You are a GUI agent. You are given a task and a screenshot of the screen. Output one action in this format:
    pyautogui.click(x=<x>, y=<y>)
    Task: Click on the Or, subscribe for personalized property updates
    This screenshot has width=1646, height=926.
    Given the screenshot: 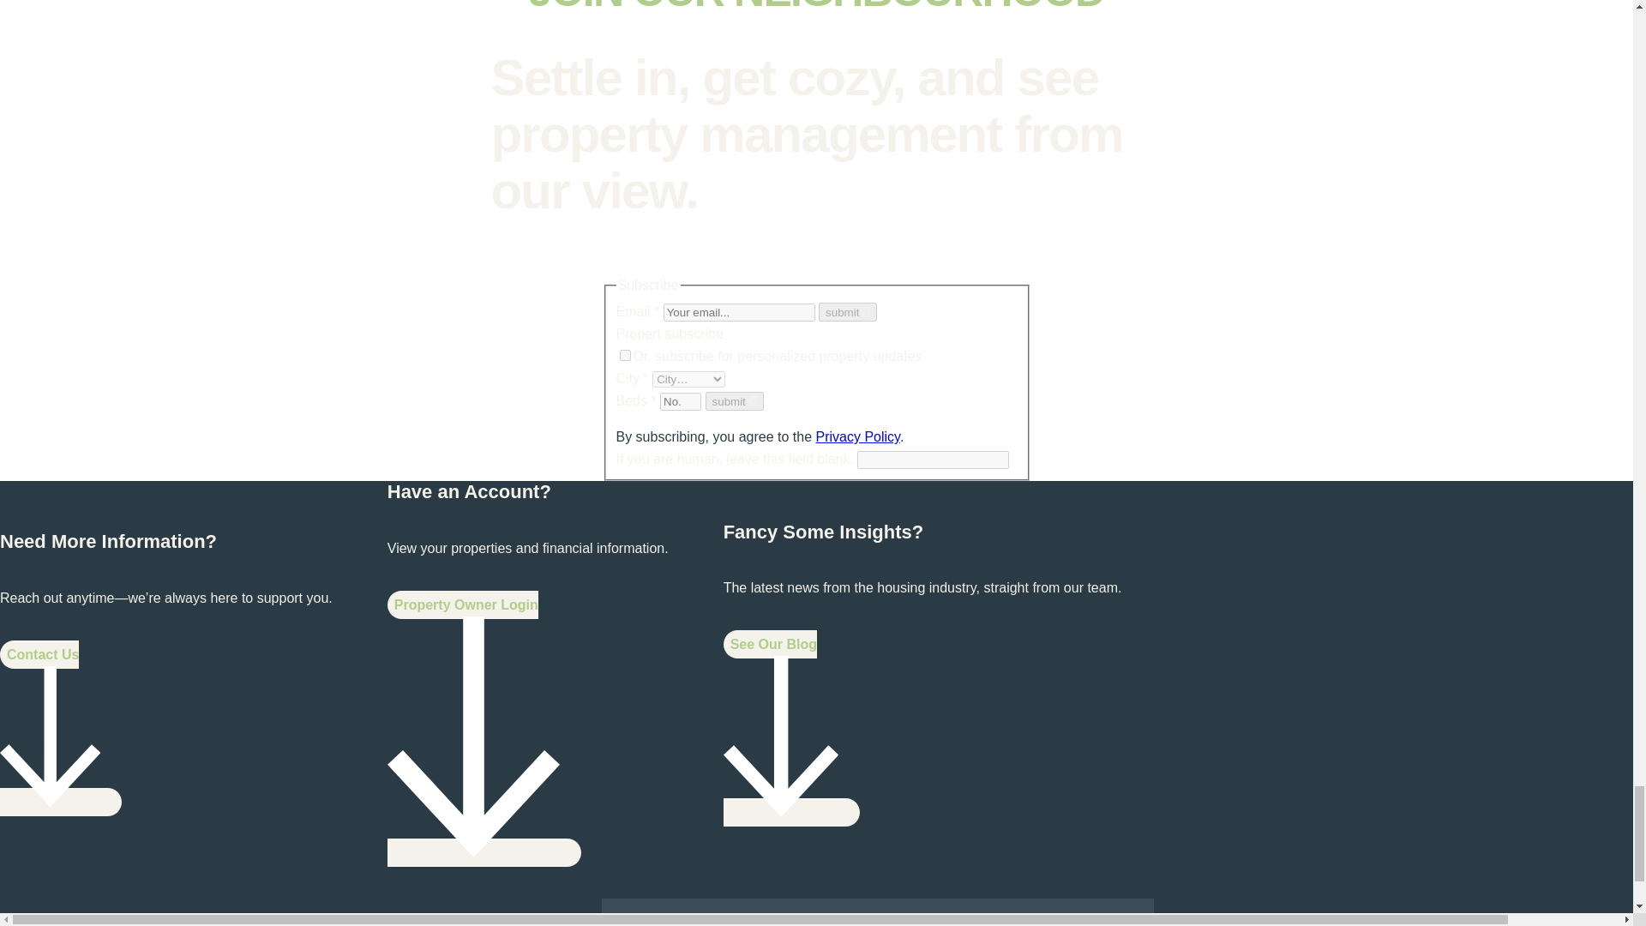 What is the action you would take?
    pyautogui.click(x=624, y=355)
    